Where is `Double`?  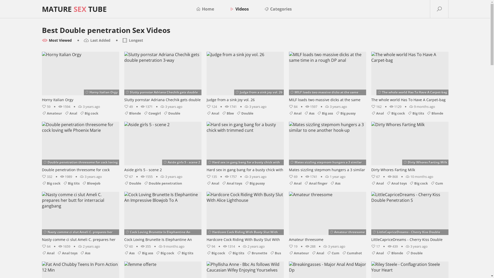
Double is located at coordinates (414, 253).